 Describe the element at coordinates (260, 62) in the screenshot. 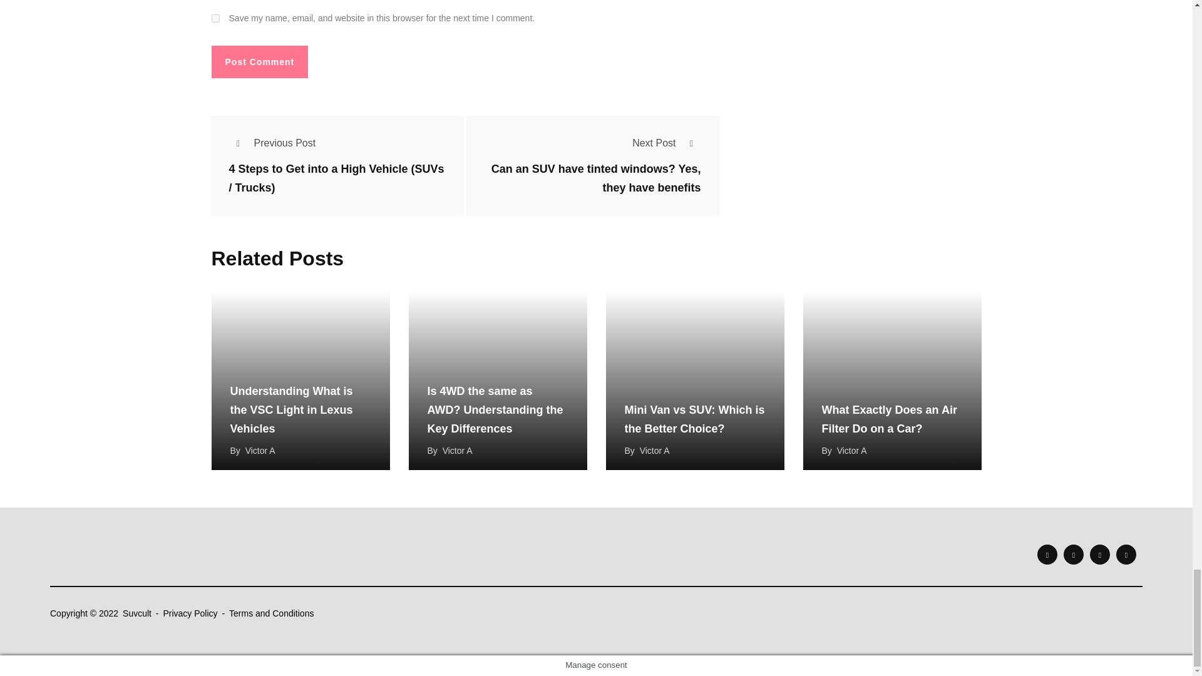

I see `Post Comment` at that location.